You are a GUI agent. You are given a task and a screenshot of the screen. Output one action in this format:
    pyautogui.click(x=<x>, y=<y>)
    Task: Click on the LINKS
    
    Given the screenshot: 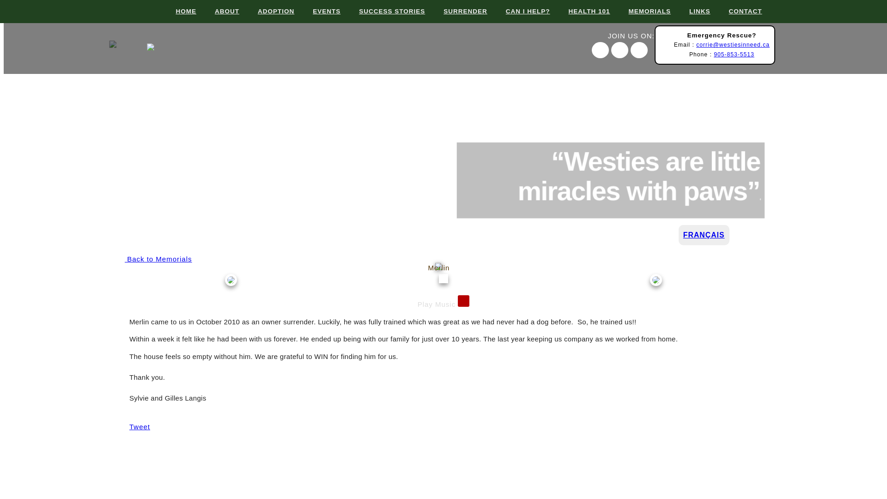 What is the action you would take?
    pyautogui.click(x=693, y=11)
    